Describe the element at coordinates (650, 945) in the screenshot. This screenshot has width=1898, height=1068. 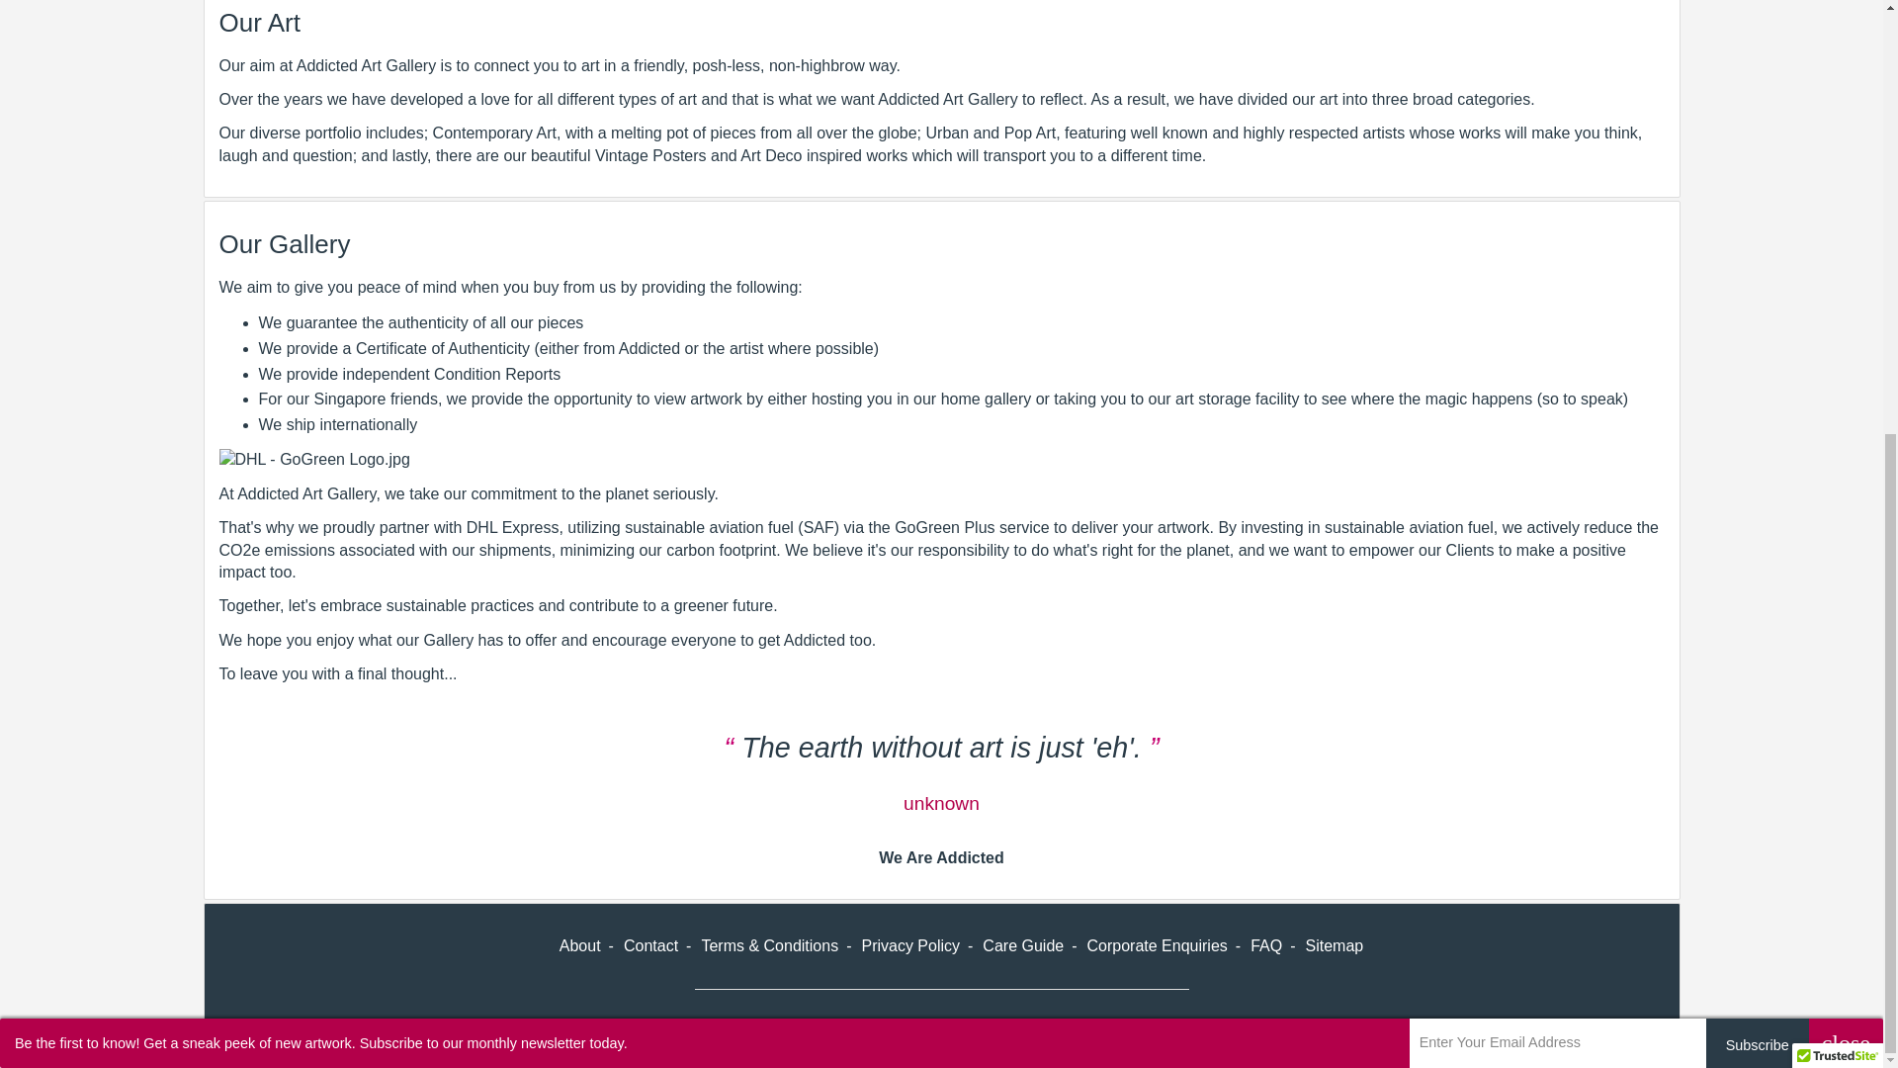
I see `Contact` at that location.